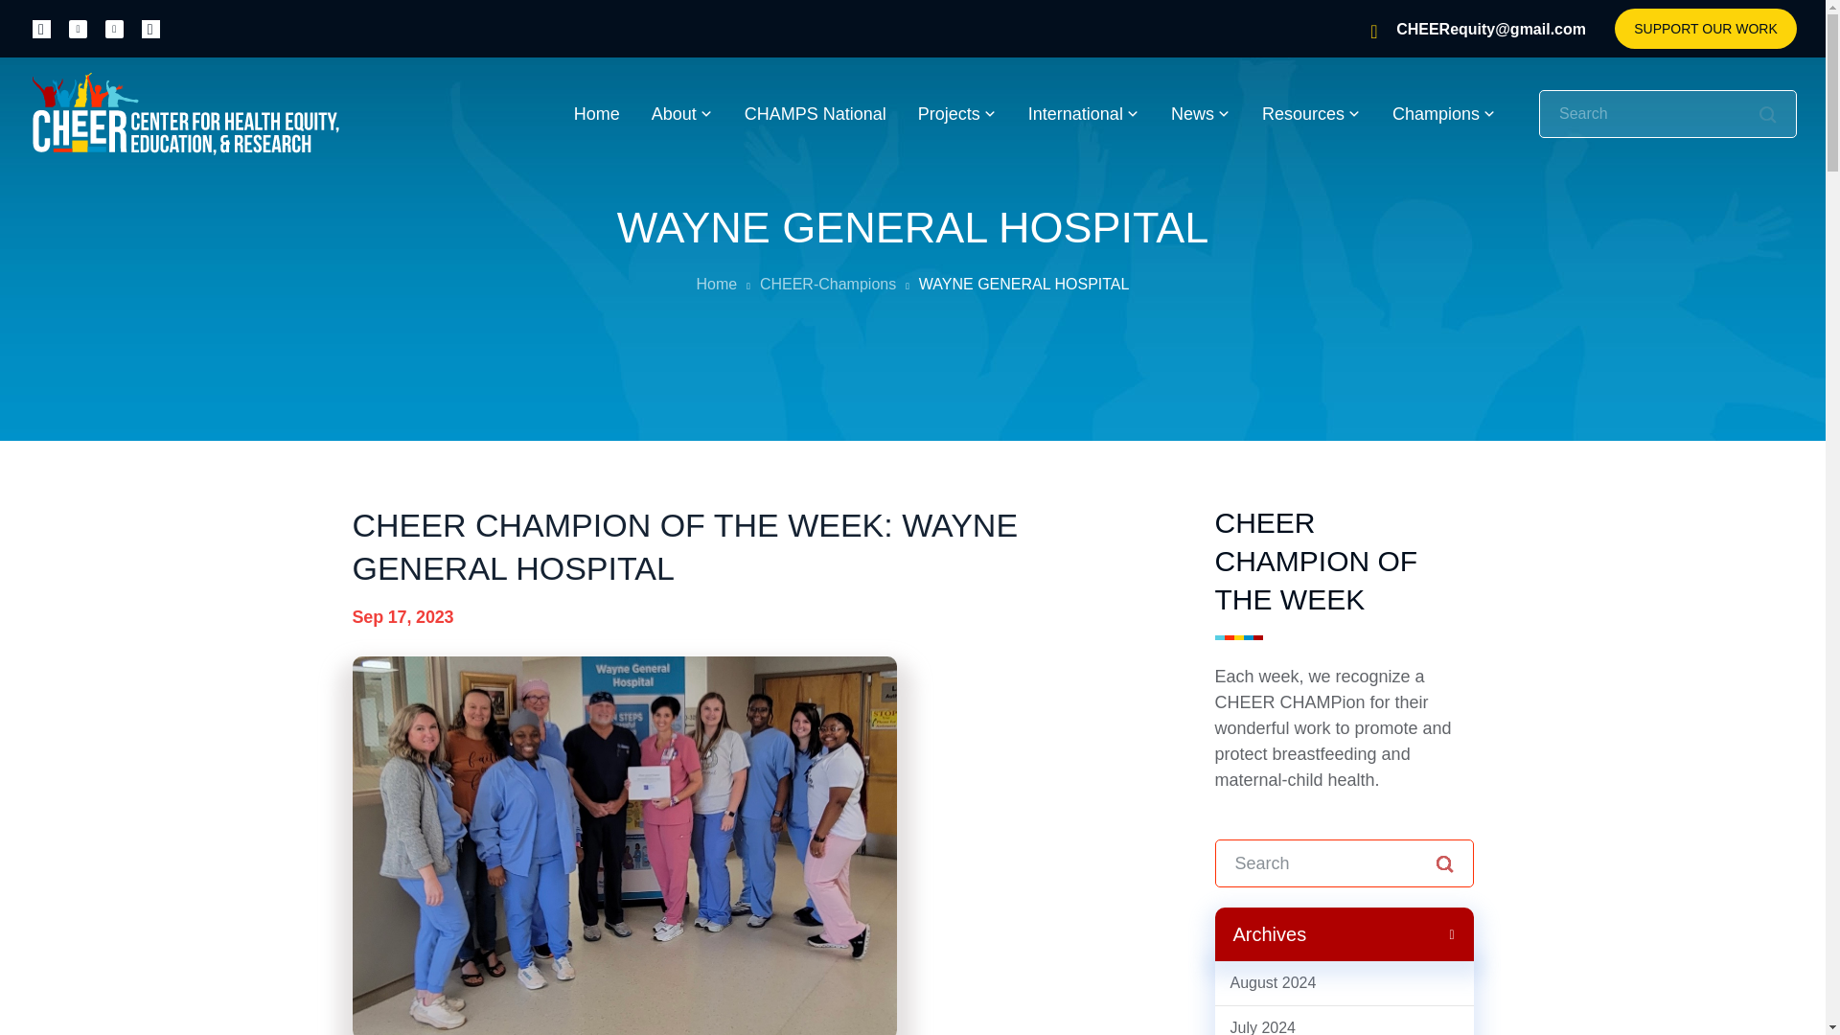 Image resolution: width=1840 pixels, height=1035 pixels. I want to click on Search, so click(1443, 864).